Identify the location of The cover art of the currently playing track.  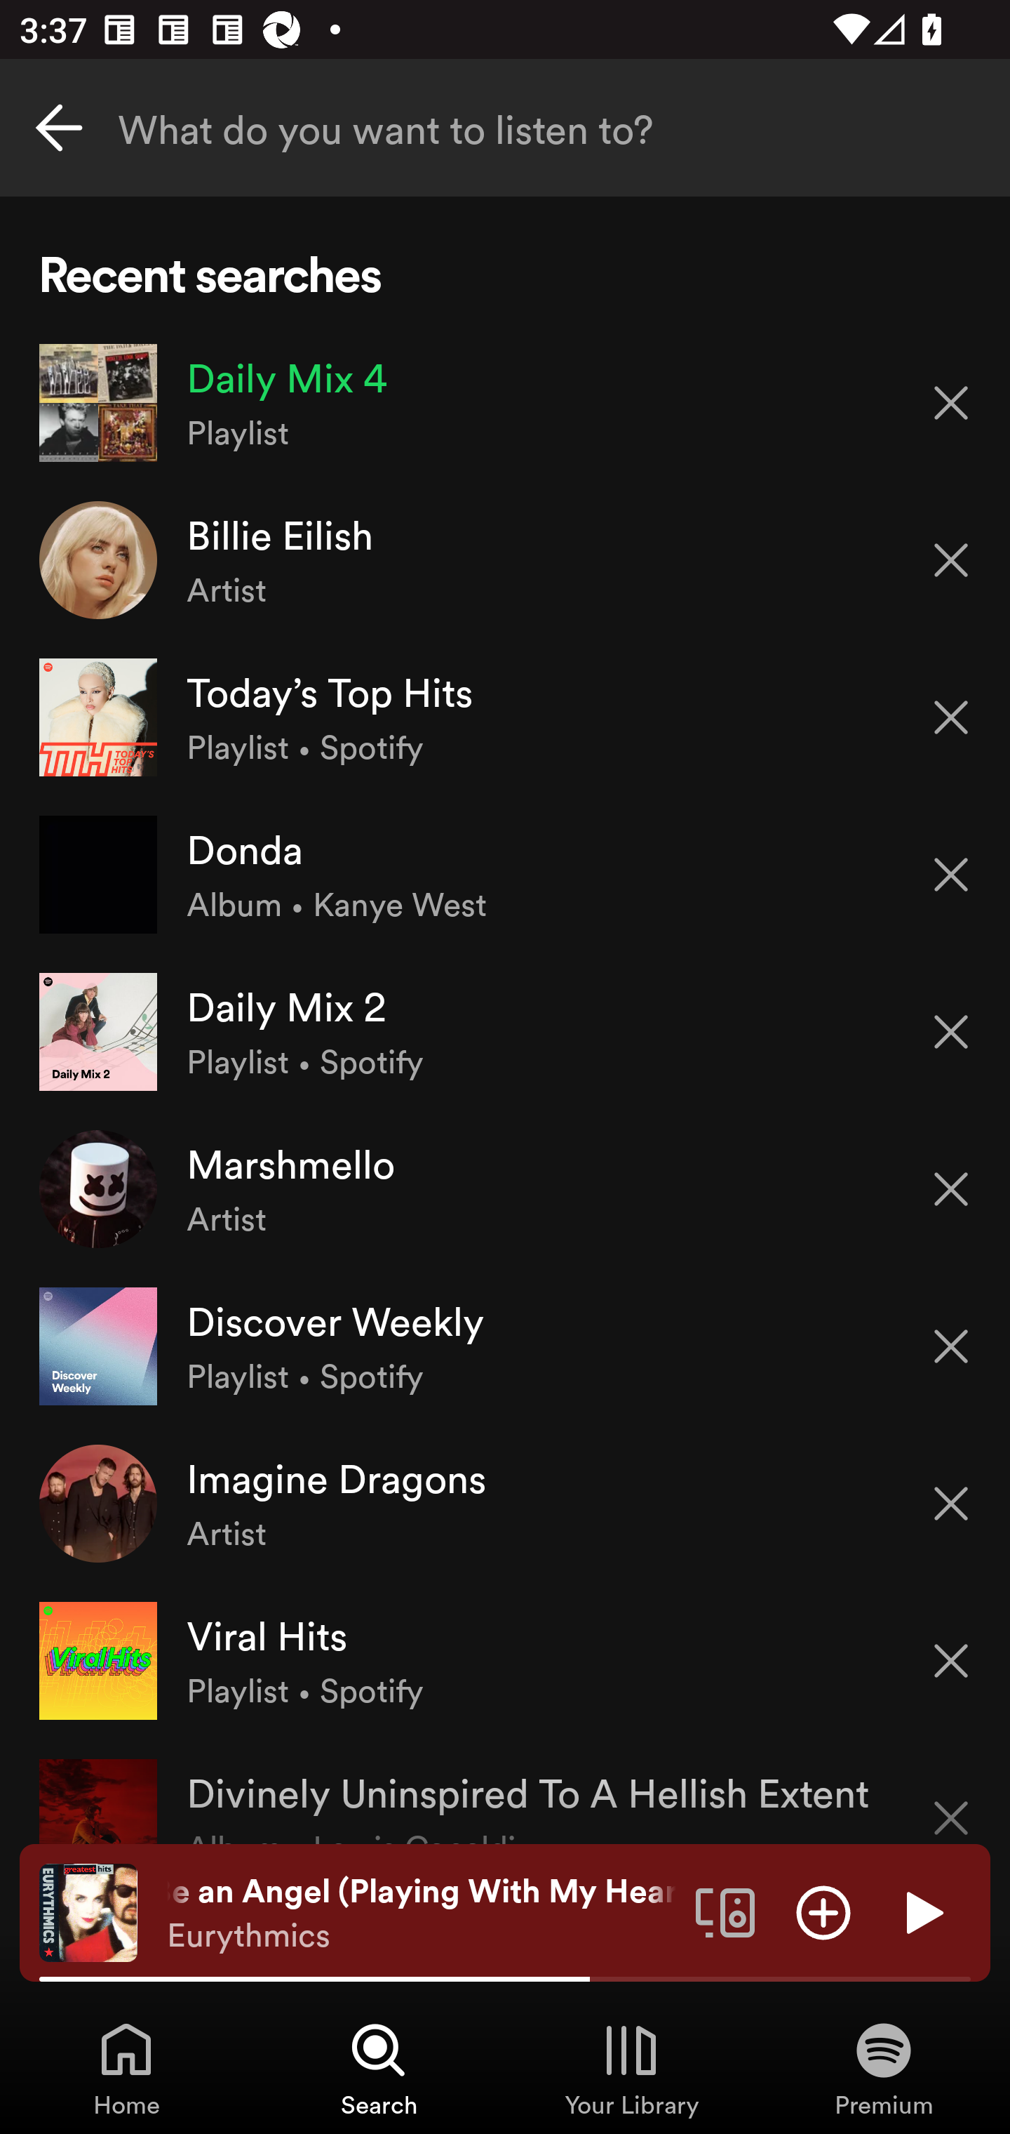
(88, 1911).